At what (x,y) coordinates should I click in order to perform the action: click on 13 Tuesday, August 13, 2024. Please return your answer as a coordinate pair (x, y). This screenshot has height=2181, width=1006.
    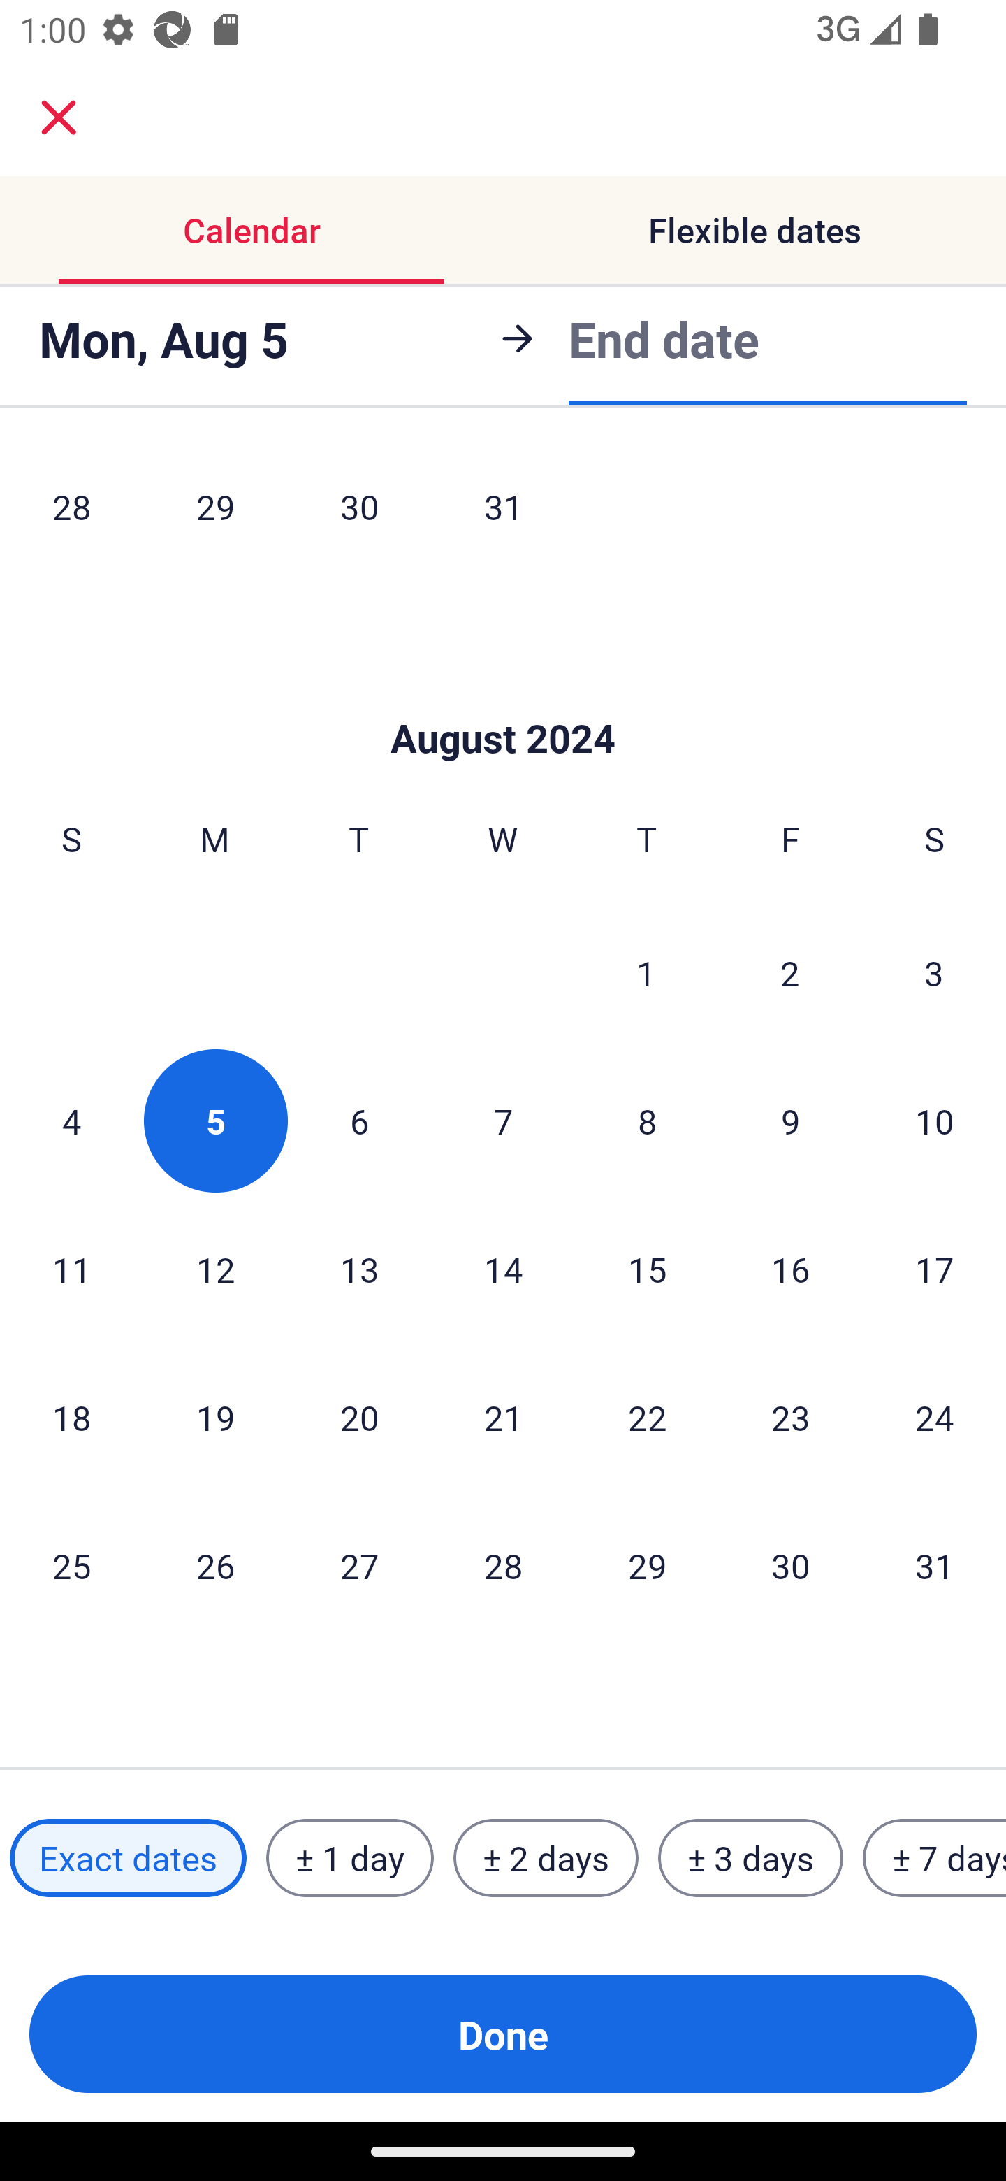
    Looking at the image, I should click on (359, 1269).